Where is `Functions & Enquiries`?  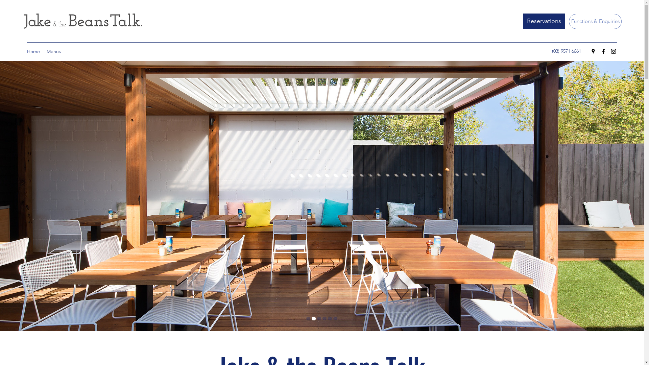
Functions & Enquiries is located at coordinates (595, 22).